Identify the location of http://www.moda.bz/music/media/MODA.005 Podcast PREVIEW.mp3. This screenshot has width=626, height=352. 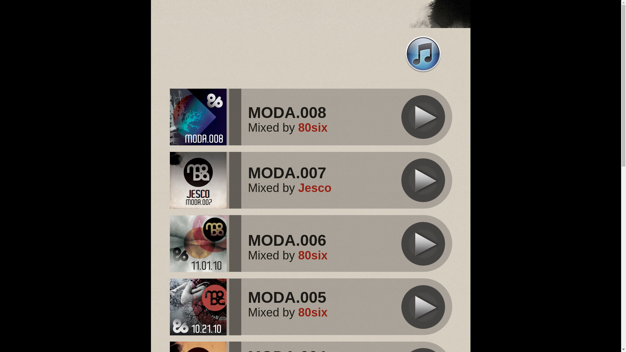
(423, 329).